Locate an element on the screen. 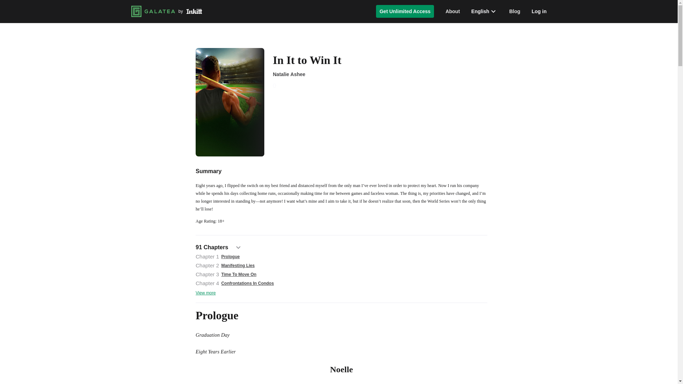  Log in is located at coordinates (539, 11).